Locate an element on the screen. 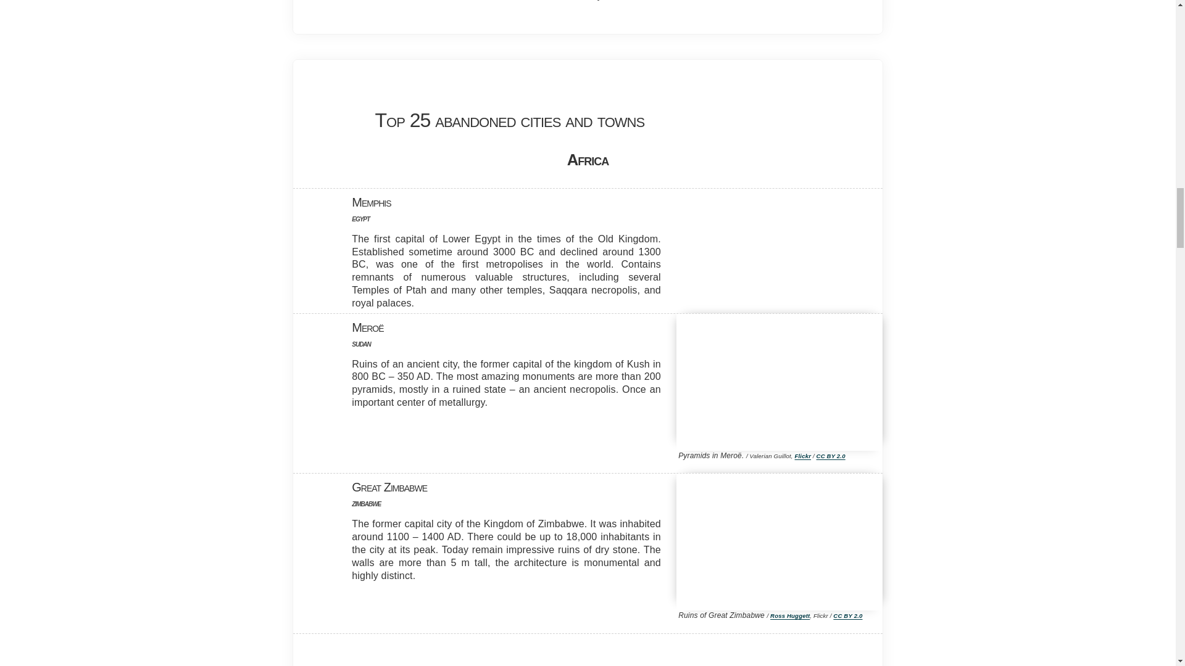 The width and height of the screenshot is (1185, 666). CC BY 2.0 is located at coordinates (831, 456).